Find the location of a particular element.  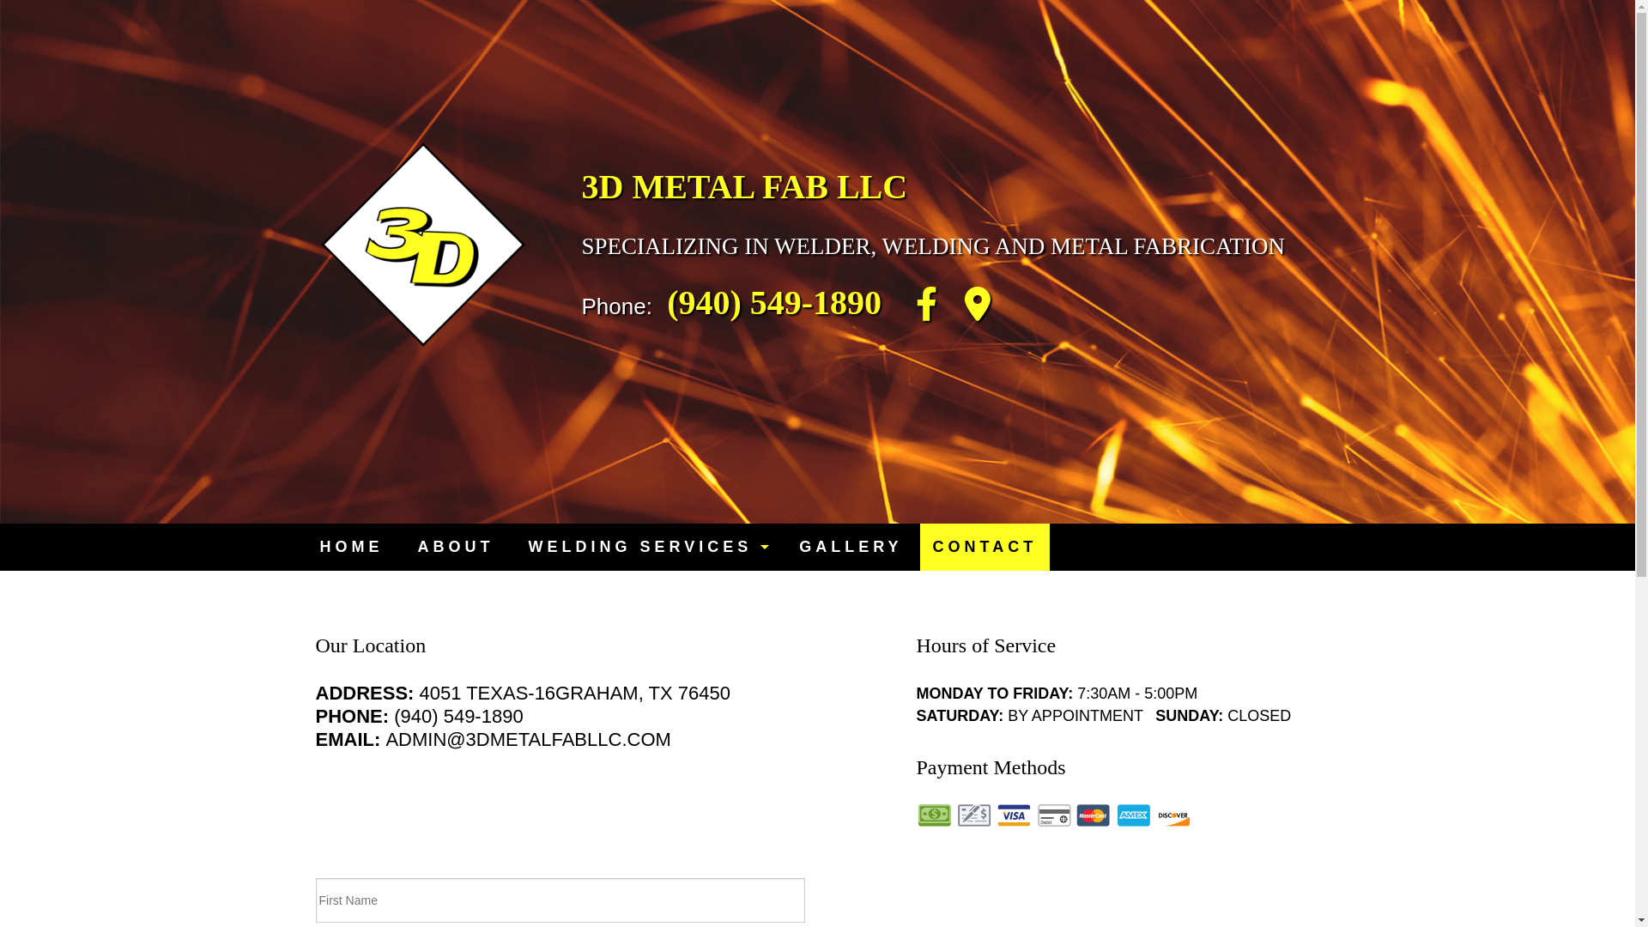

WELDING SERVICES is located at coordinates (647, 548).